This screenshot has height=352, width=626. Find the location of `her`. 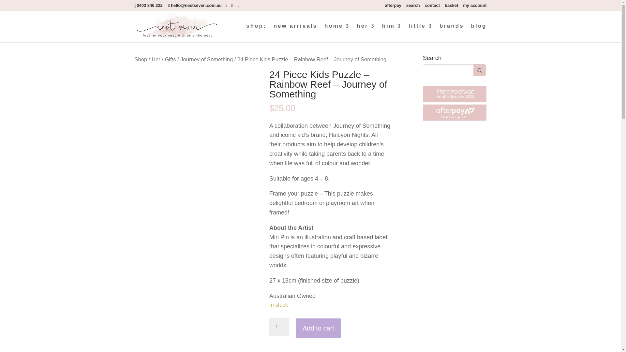

her is located at coordinates (365, 33).